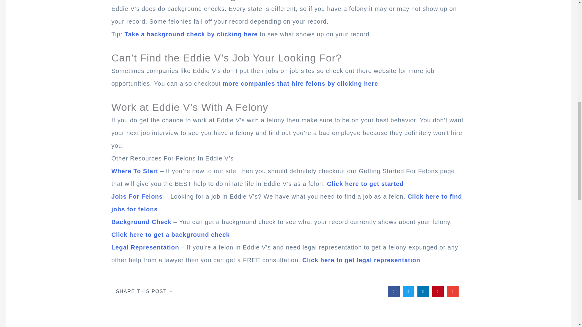  I want to click on Jobs For Felons, so click(137, 196).